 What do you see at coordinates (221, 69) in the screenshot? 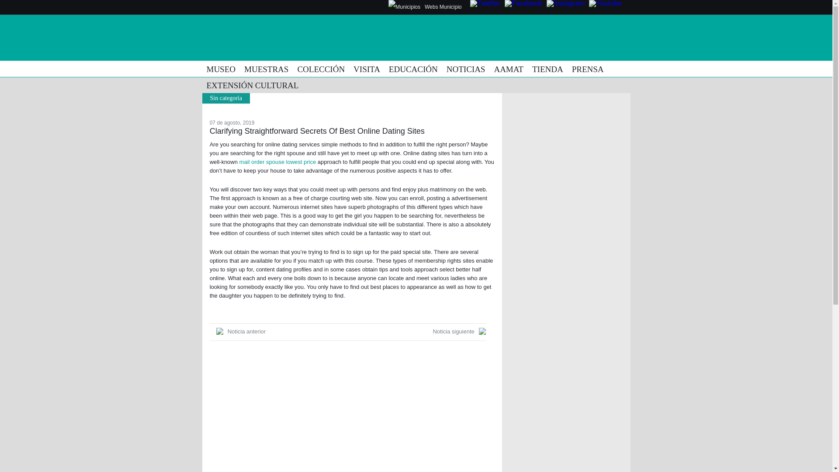
I see `MUSEO` at bounding box center [221, 69].